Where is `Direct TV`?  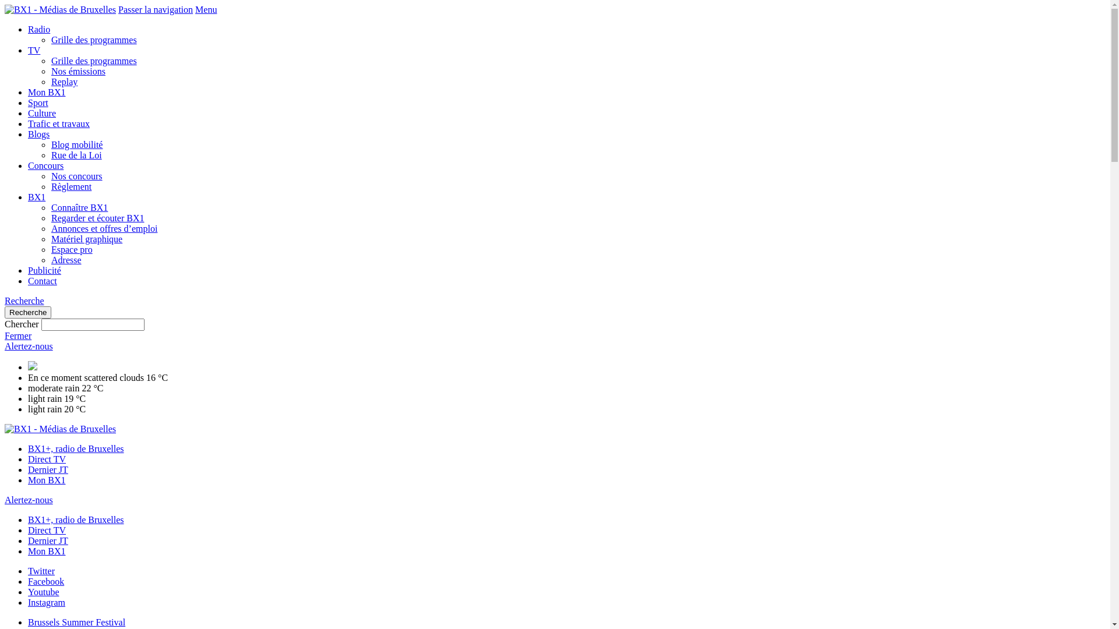
Direct TV is located at coordinates (47, 459).